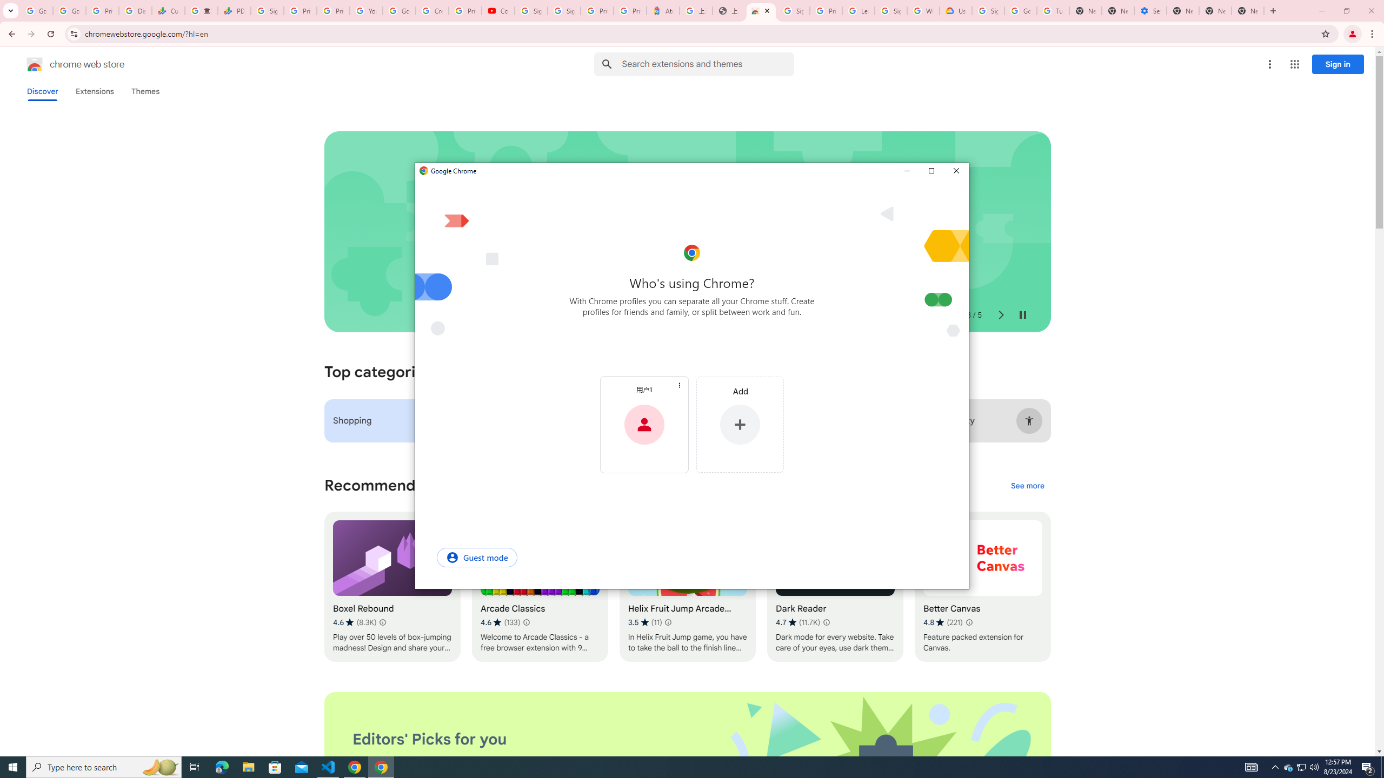  What do you see at coordinates (740, 425) in the screenshot?
I see `Add` at bounding box center [740, 425].